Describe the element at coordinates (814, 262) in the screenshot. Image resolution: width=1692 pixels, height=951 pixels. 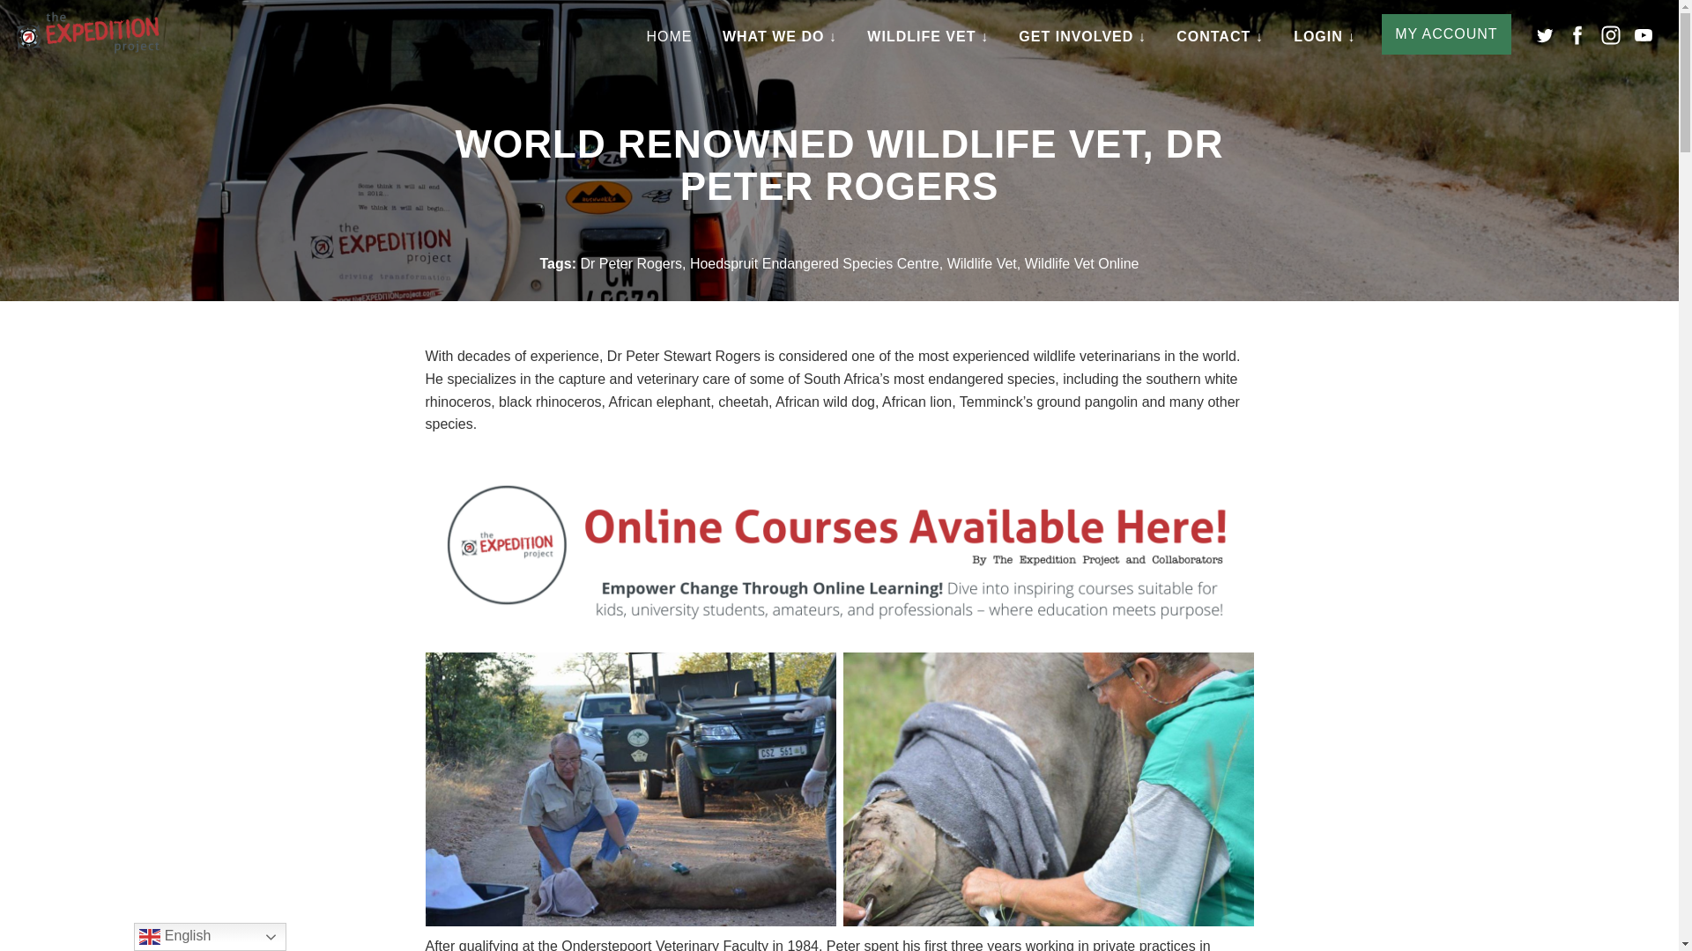
I see `Hoedspruit Endangered Species Centre` at that location.